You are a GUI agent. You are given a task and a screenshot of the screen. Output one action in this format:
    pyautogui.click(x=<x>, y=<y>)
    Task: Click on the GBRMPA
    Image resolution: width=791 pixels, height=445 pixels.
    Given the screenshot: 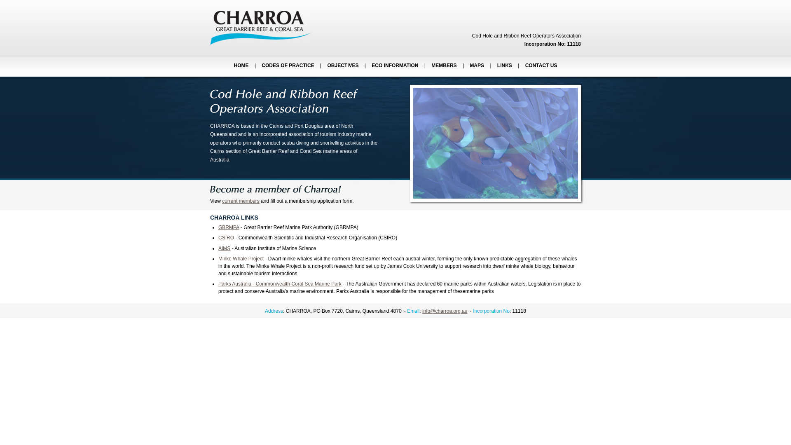 What is the action you would take?
    pyautogui.click(x=229, y=227)
    